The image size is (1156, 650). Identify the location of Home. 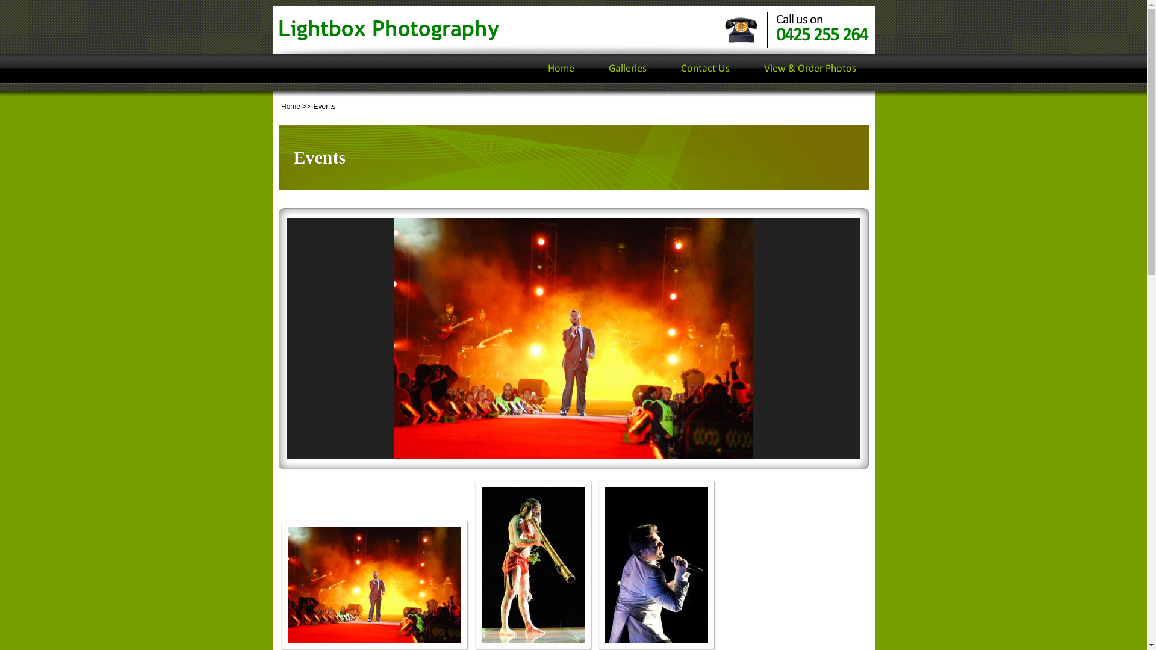
(561, 69).